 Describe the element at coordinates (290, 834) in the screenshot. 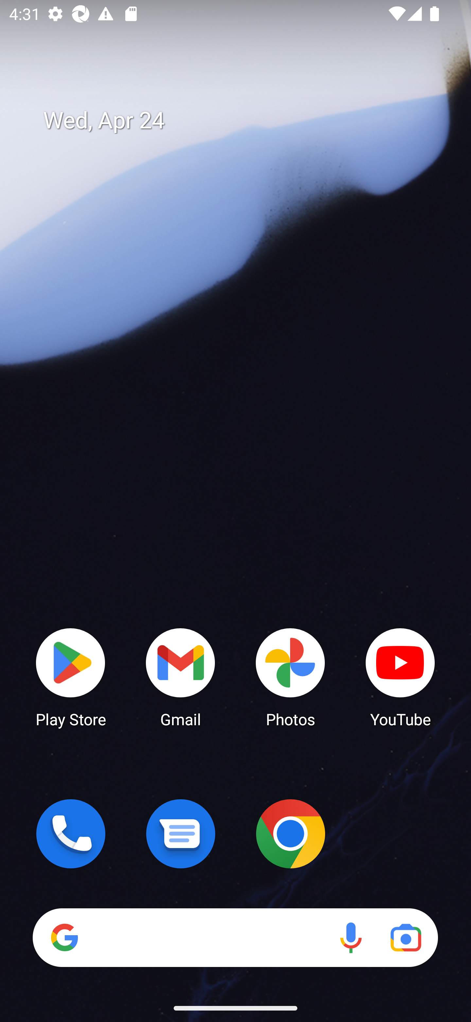

I see `Chrome` at that location.